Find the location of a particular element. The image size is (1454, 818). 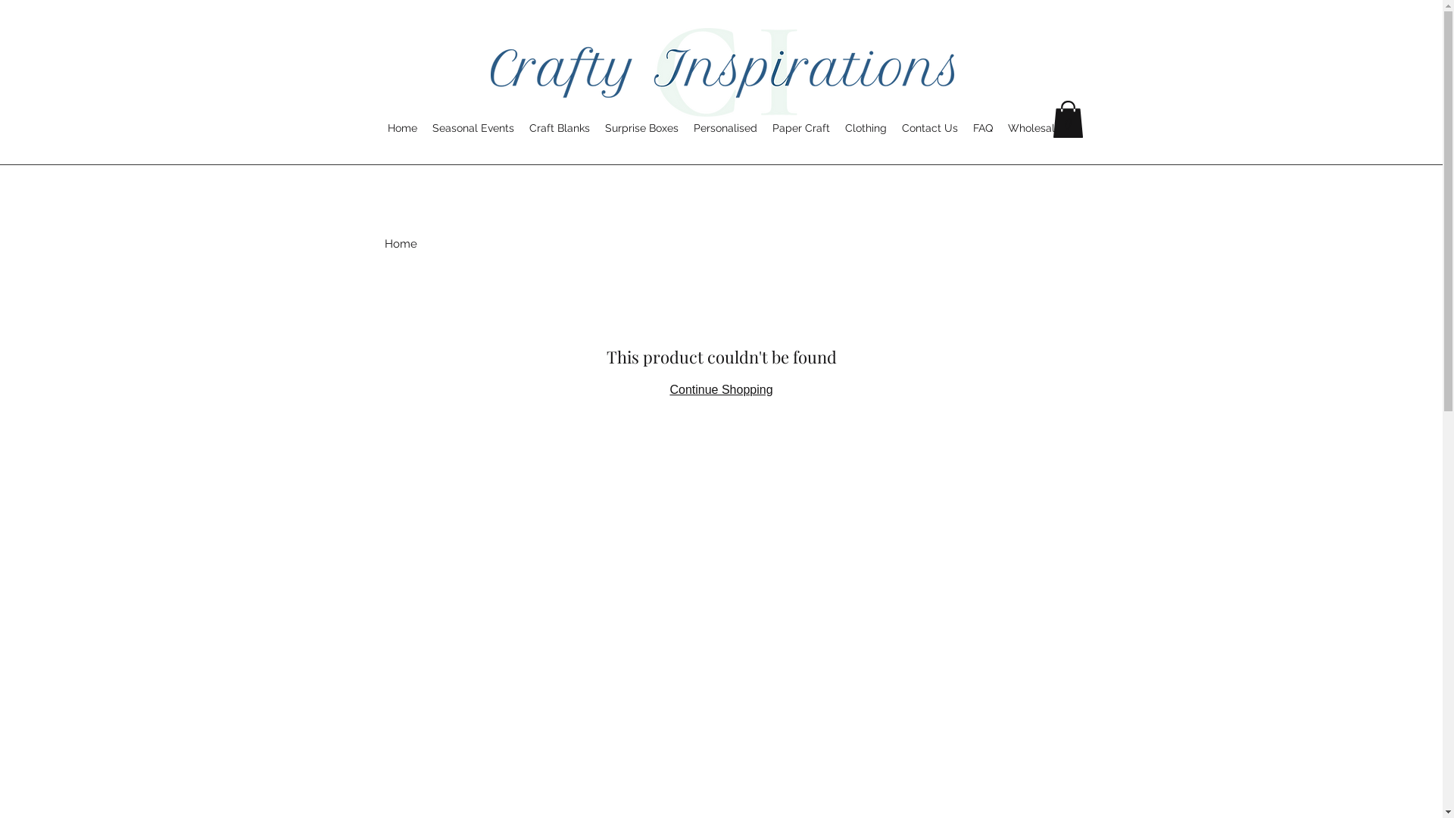

Home is located at coordinates (403, 129).